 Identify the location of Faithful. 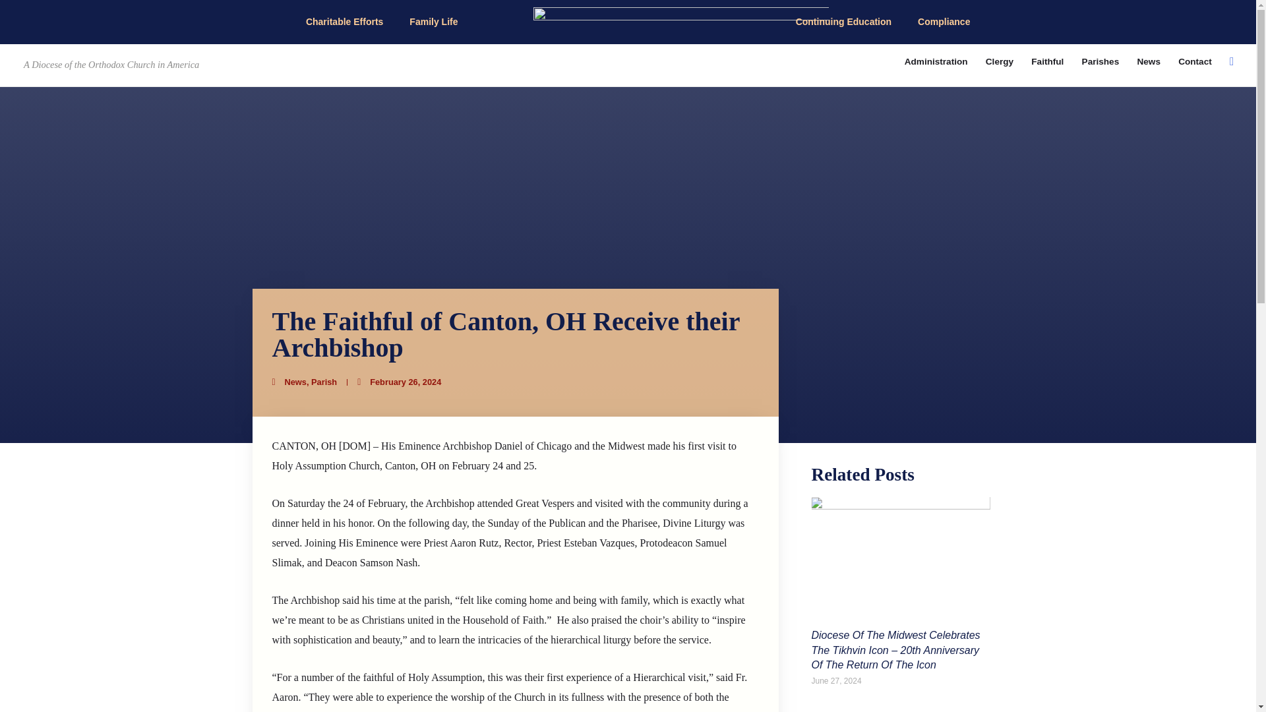
(1047, 61).